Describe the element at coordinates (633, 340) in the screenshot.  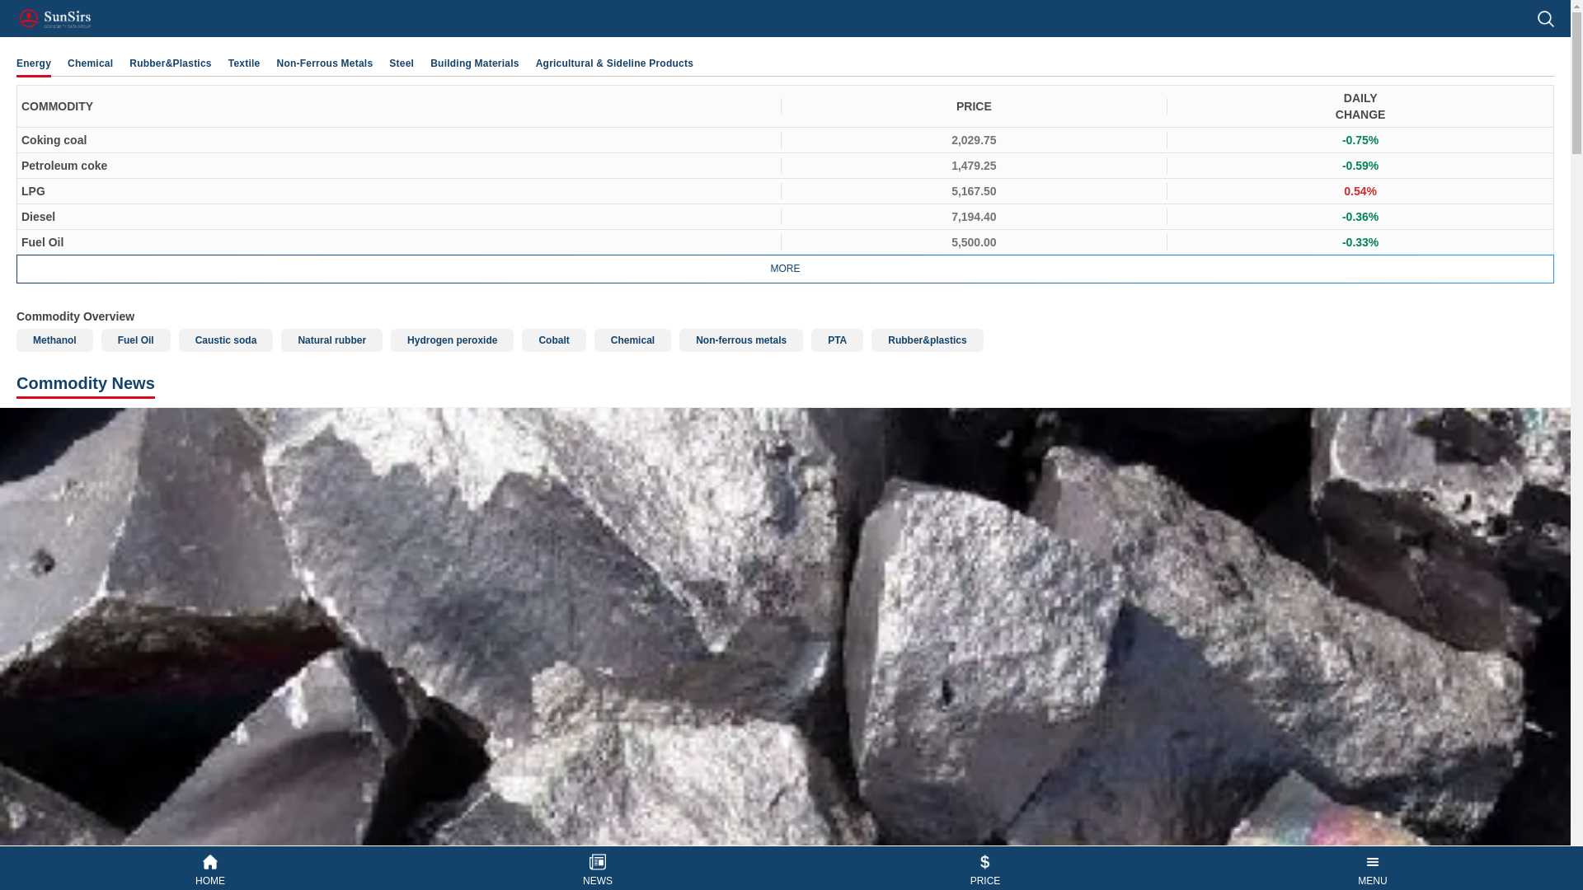
I see `Chemical` at that location.